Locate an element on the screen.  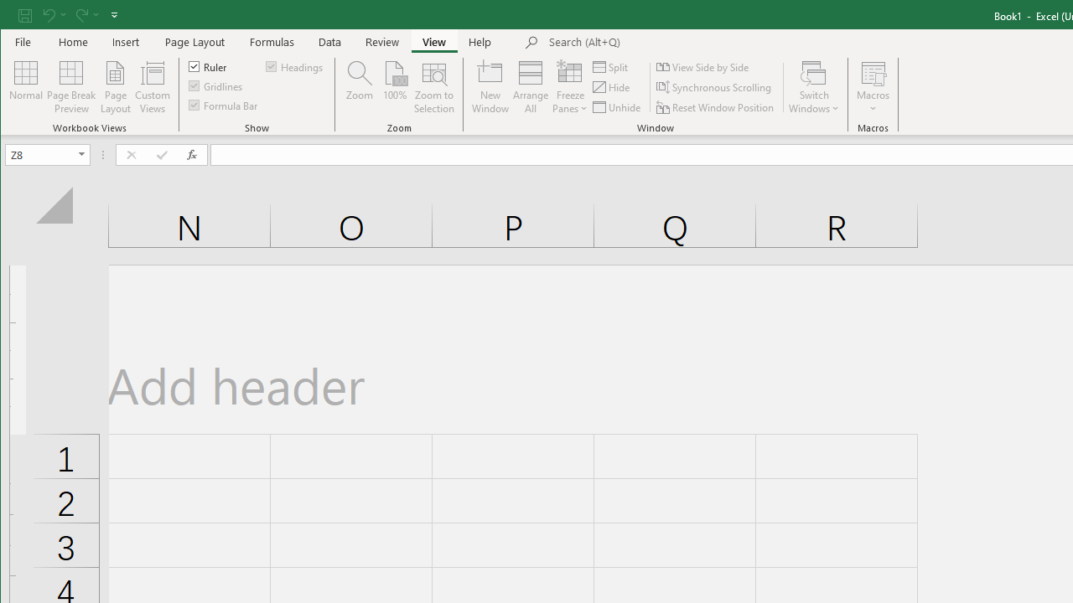
Quick Access Toolbar is located at coordinates (70, 15).